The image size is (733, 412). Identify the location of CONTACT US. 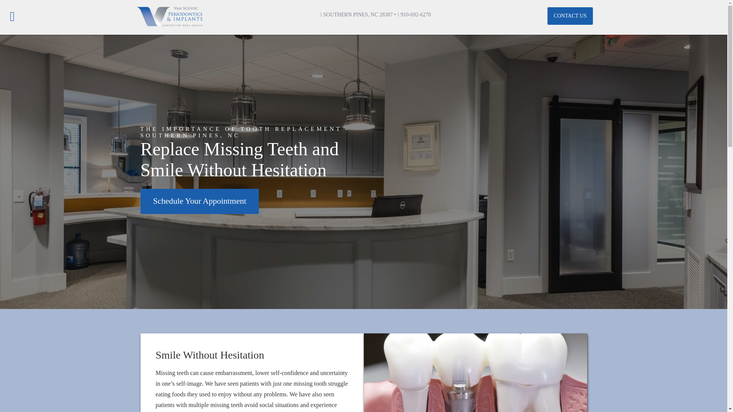
(570, 16).